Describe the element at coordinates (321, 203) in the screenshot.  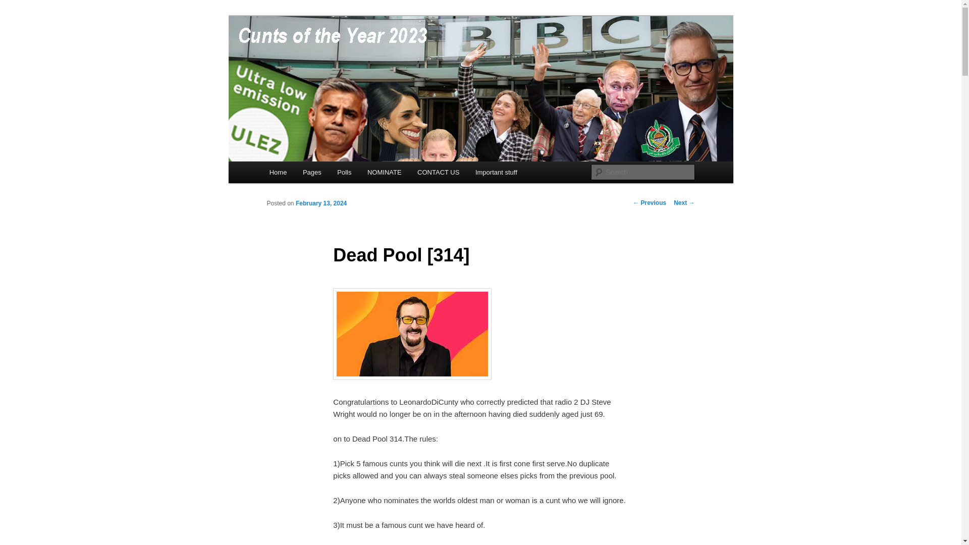
I see `February 13, 2024` at that location.